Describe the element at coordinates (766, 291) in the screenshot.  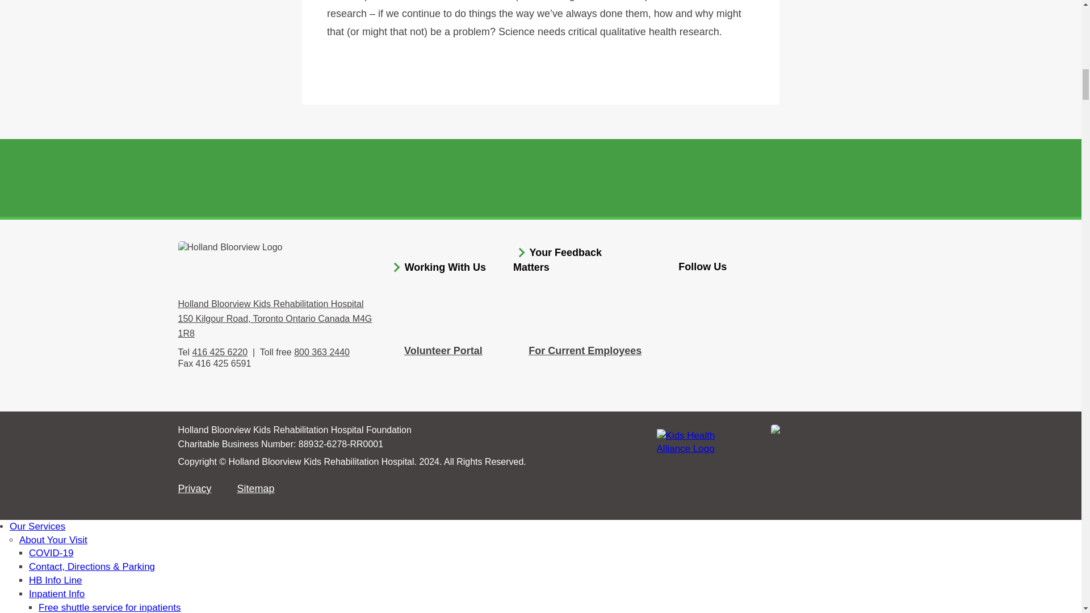
I see `Instagram` at that location.